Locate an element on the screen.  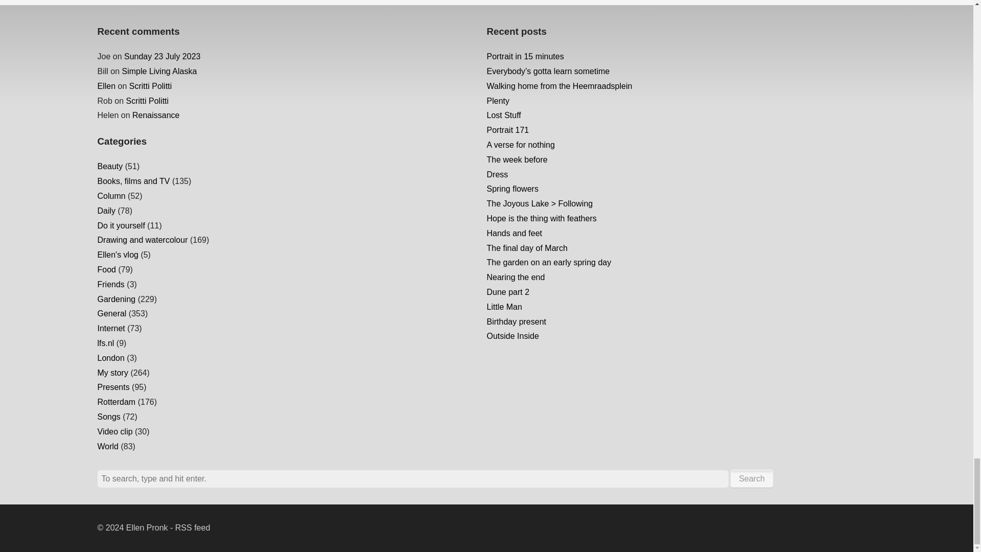
Column is located at coordinates (111, 196).